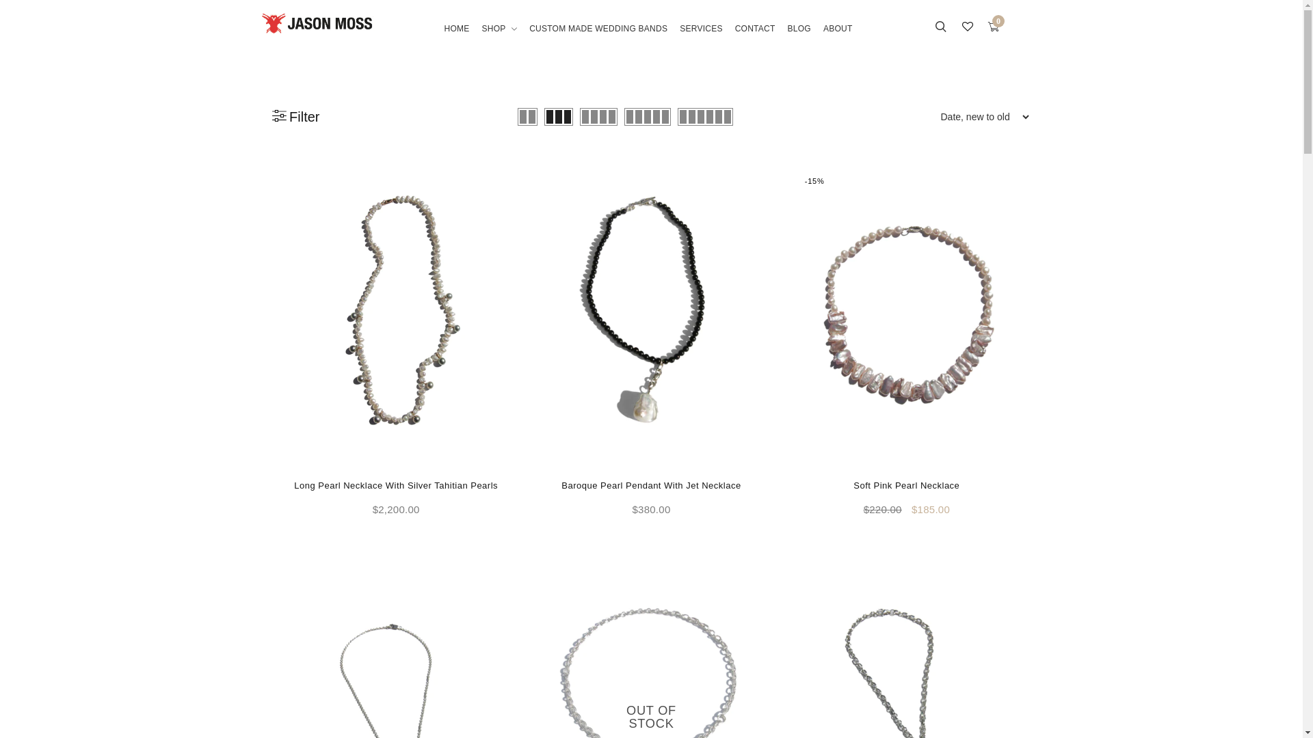 The height and width of the screenshot is (738, 1313). I want to click on CONTACT, so click(755, 39).